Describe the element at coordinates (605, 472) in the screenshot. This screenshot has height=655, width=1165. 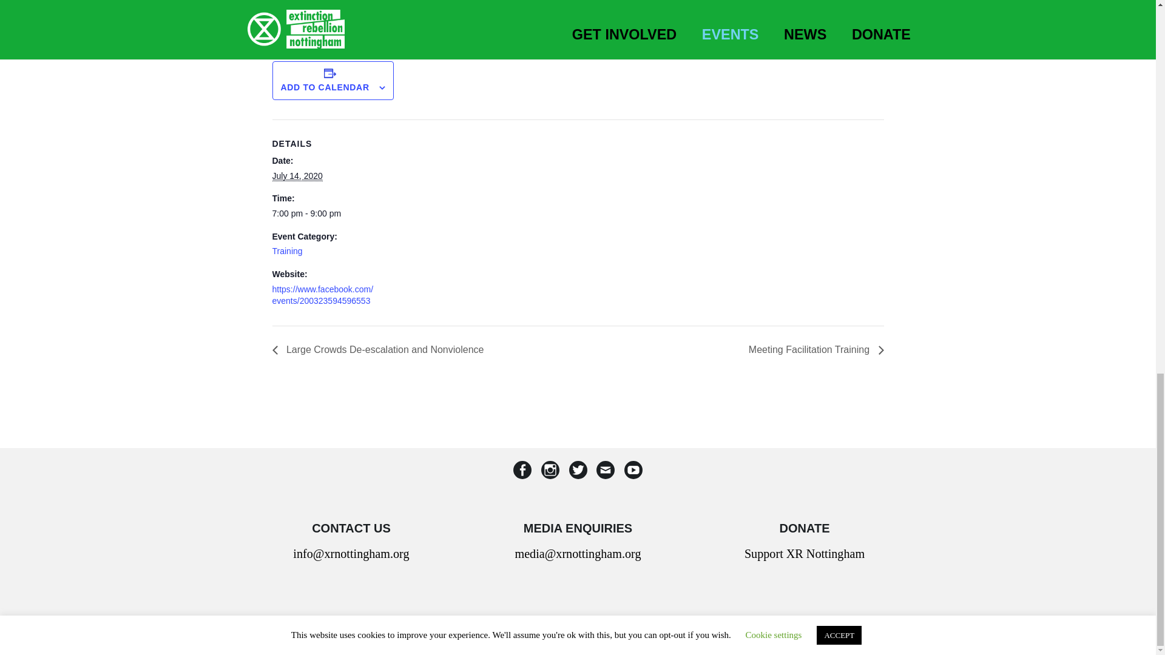
I see `letter` at that location.